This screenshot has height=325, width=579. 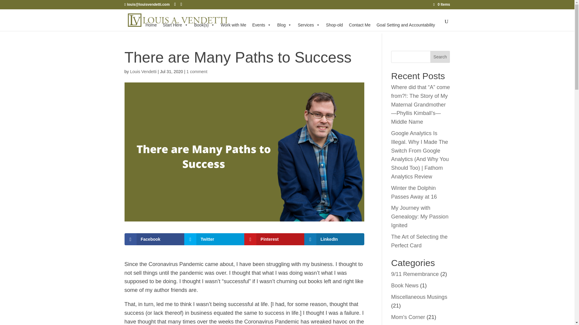 I want to click on Start Here, so click(x=175, y=25).